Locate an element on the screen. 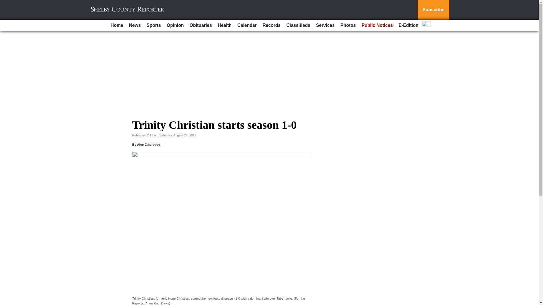 Image resolution: width=543 pixels, height=305 pixels. Calendar is located at coordinates (247, 25).